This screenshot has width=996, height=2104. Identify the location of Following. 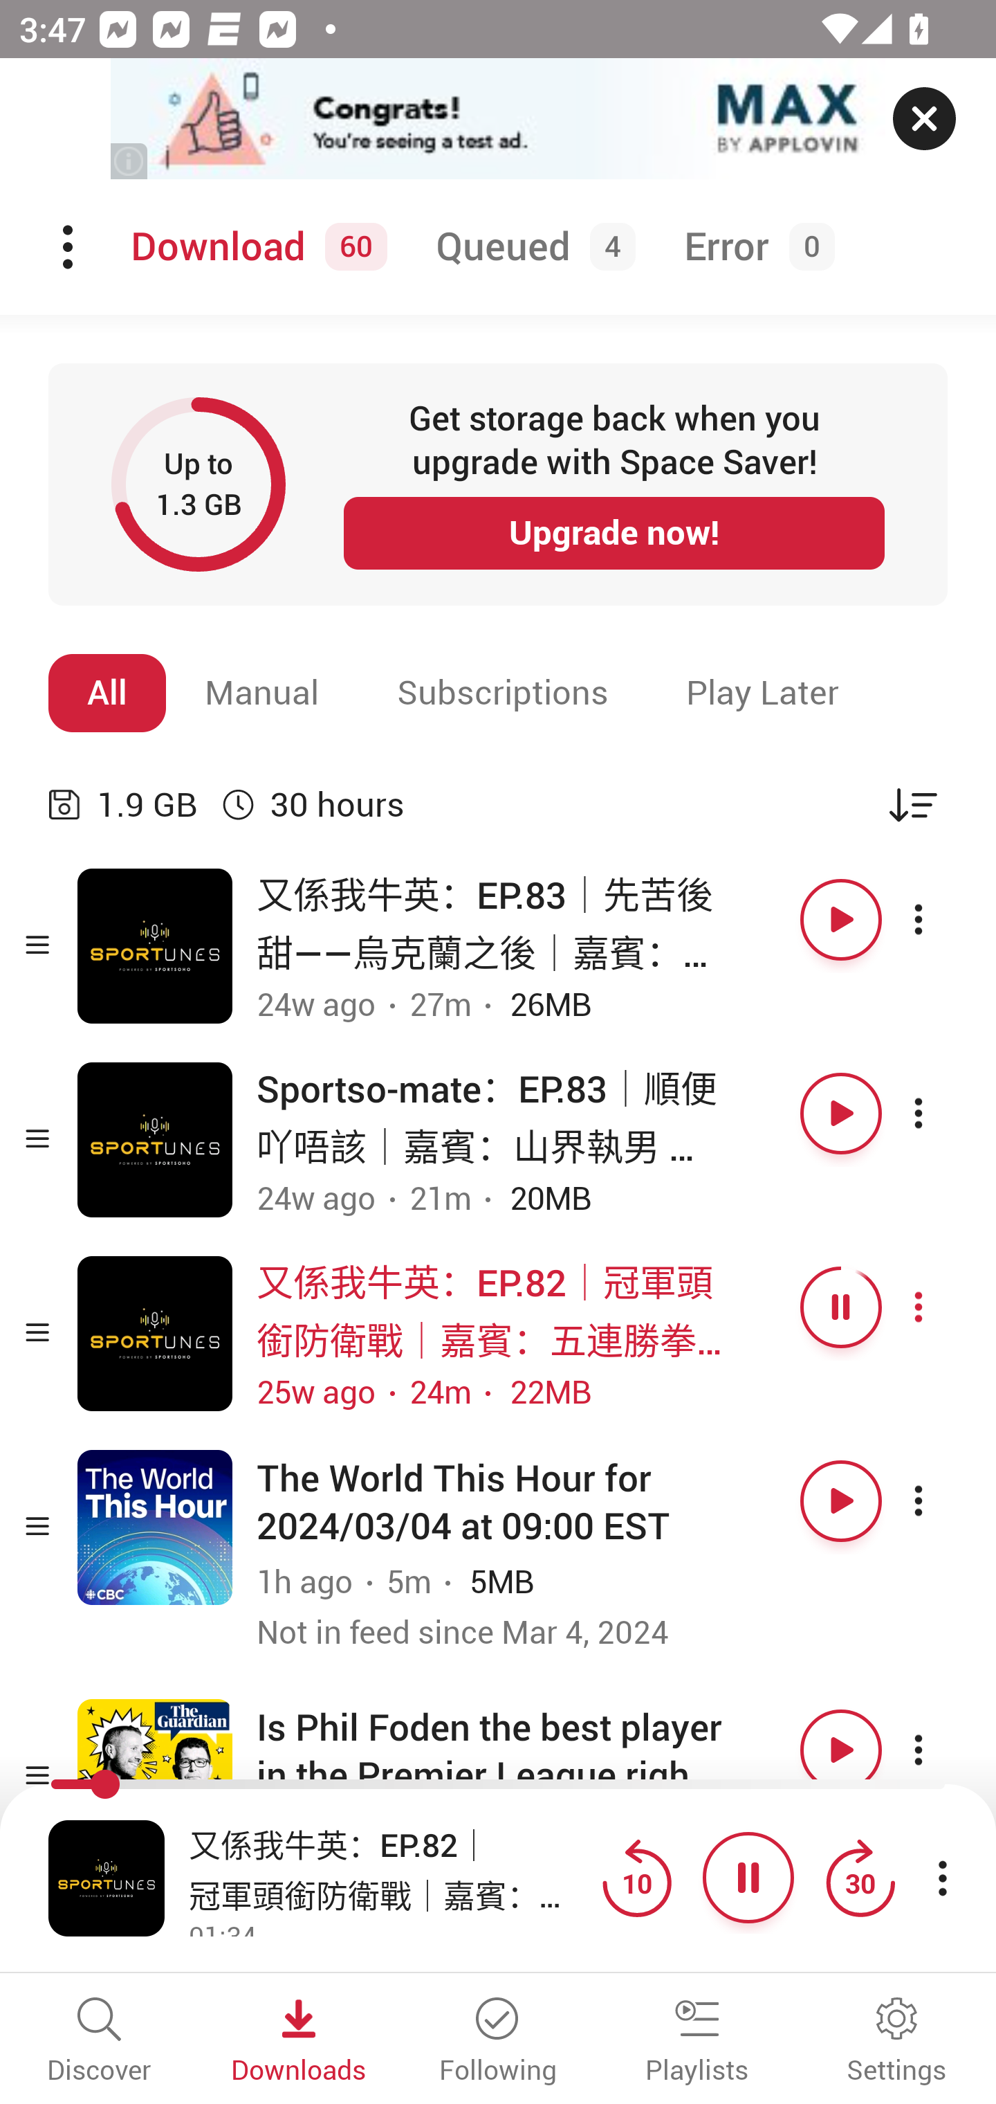
(498, 2042).